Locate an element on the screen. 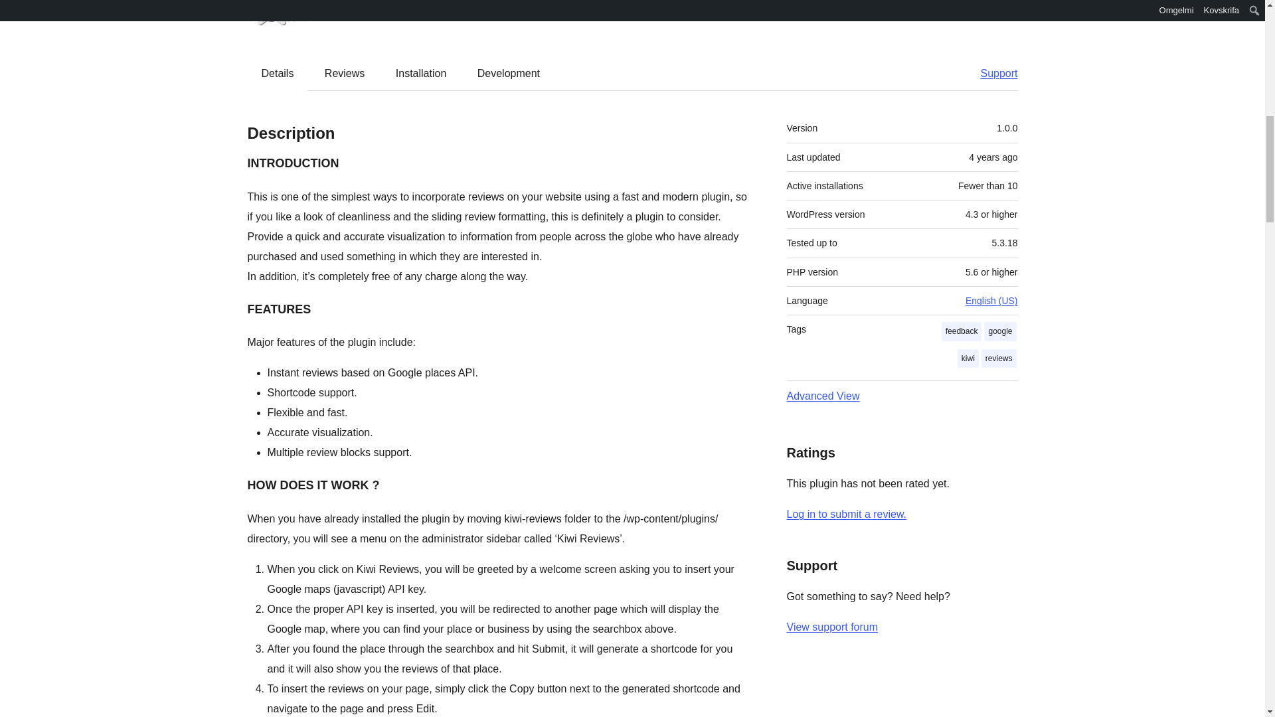  Development is located at coordinates (509, 74).